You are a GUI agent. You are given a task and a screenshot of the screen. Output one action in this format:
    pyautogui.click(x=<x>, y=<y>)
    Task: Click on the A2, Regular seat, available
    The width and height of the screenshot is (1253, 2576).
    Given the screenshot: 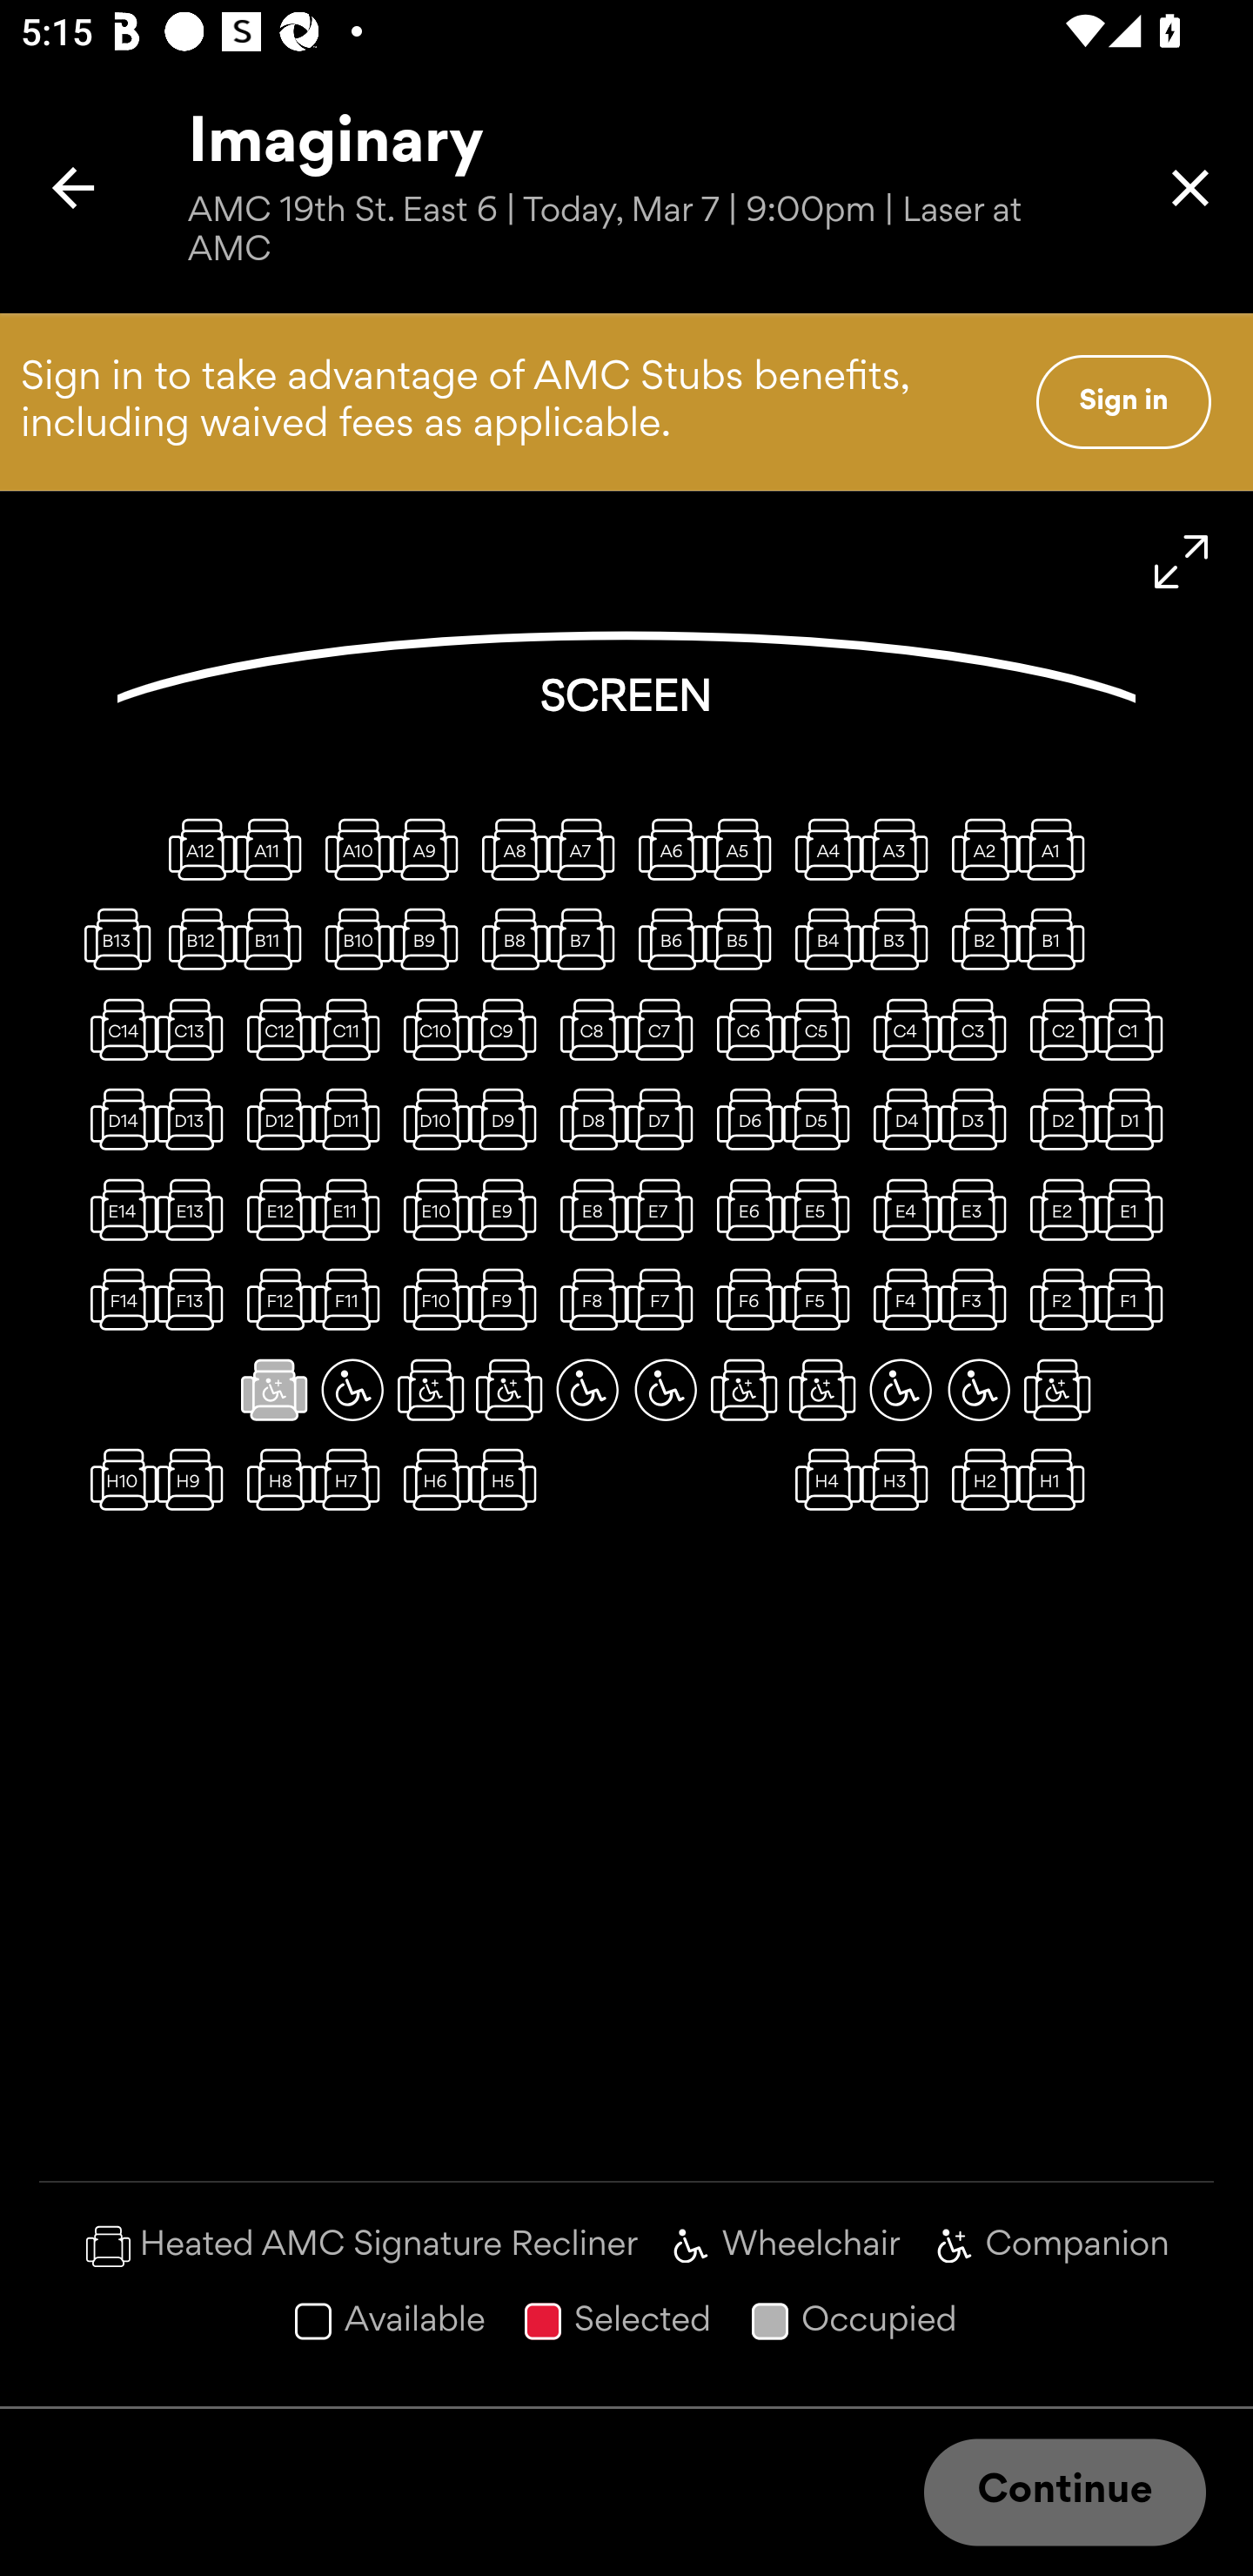 What is the action you would take?
    pyautogui.click(x=978, y=849)
    